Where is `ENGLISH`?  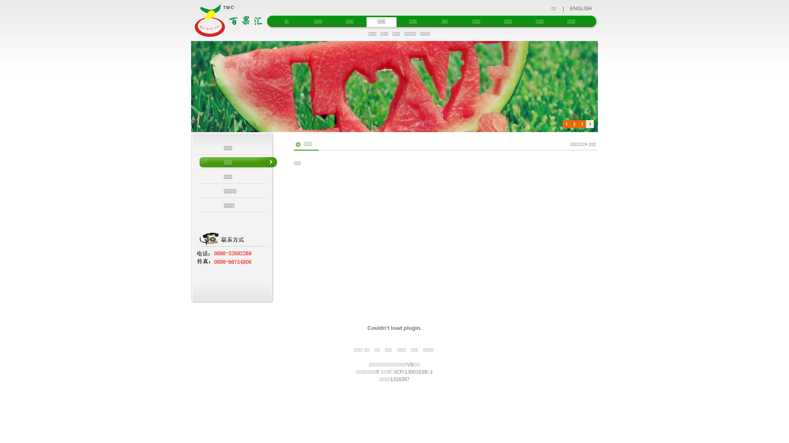
ENGLISH is located at coordinates (581, 9).